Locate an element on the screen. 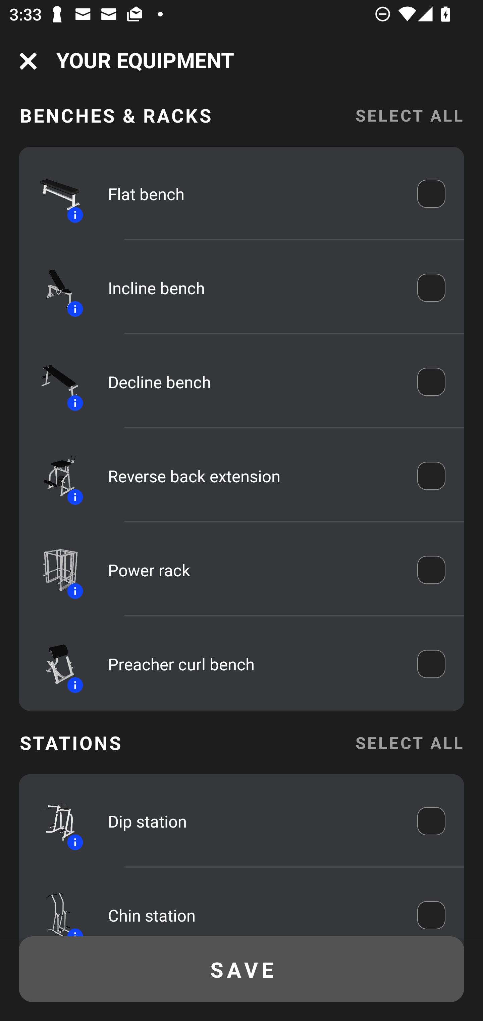 This screenshot has height=1021, width=483. Equipment icon Information icon is located at coordinates (54, 664).